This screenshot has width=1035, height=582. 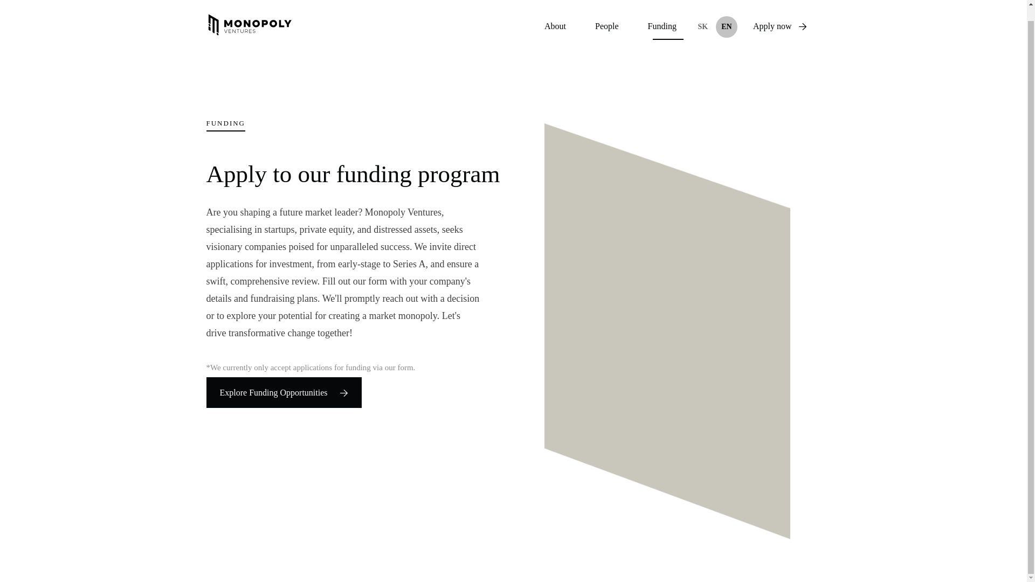 I want to click on EN, so click(x=727, y=27).